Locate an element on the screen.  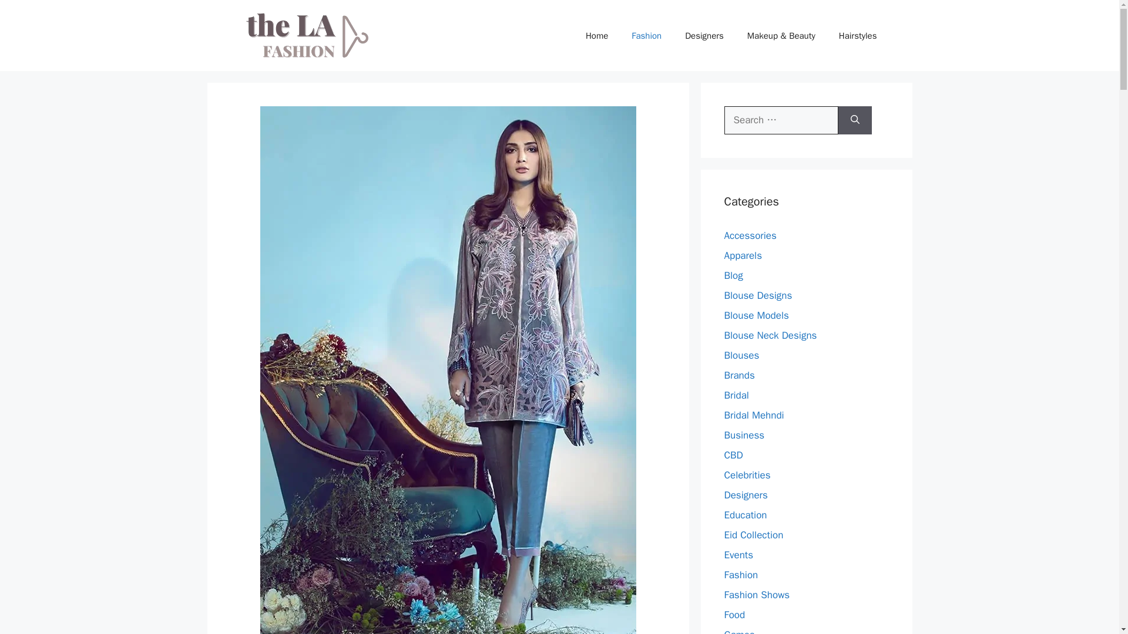
Business is located at coordinates (744, 435).